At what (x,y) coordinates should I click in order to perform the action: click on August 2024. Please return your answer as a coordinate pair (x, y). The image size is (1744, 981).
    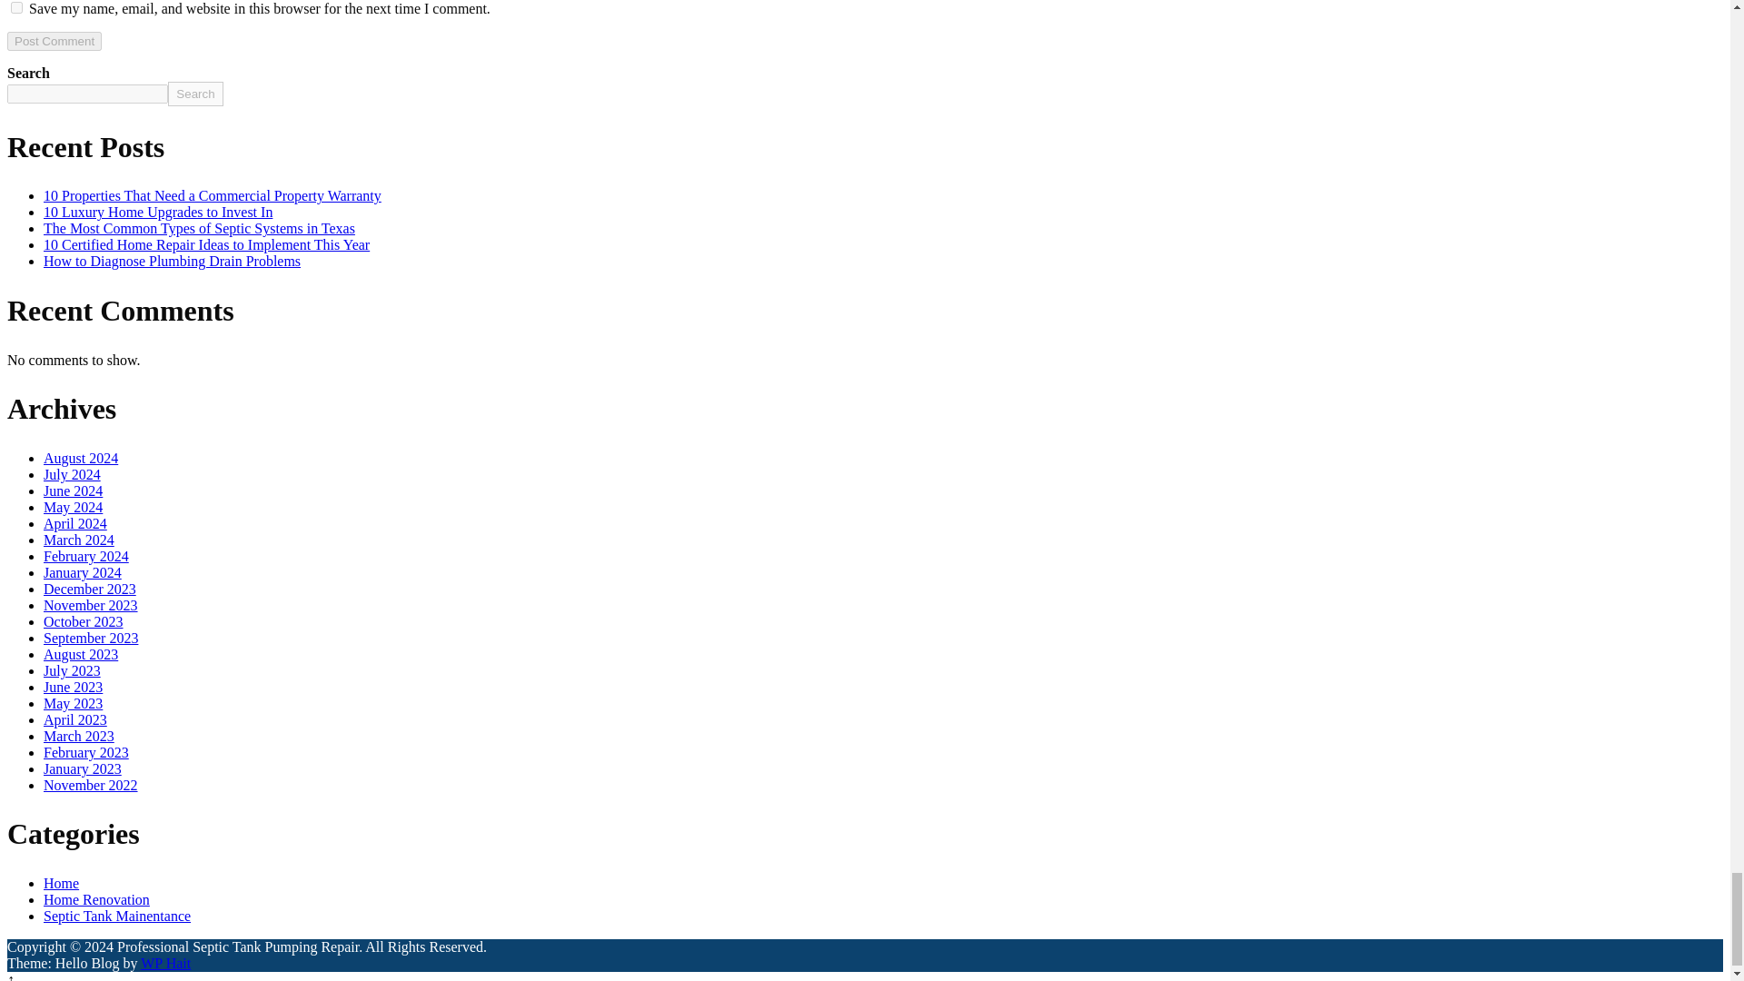
    Looking at the image, I should click on (81, 458).